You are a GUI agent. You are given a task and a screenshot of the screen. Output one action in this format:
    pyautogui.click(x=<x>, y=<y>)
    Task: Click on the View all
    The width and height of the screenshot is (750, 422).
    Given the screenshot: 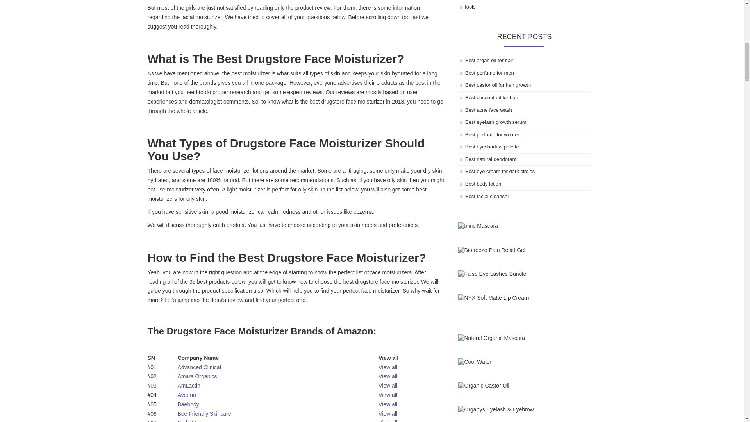 What is the action you would take?
    pyautogui.click(x=388, y=385)
    